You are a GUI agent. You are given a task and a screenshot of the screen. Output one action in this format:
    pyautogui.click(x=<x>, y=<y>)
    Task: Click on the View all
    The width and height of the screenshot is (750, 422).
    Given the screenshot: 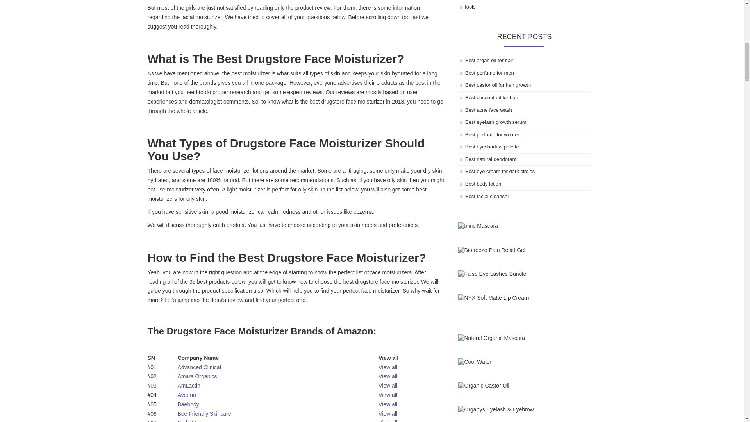 What is the action you would take?
    pyautogui.click(x=388, y=385)
    